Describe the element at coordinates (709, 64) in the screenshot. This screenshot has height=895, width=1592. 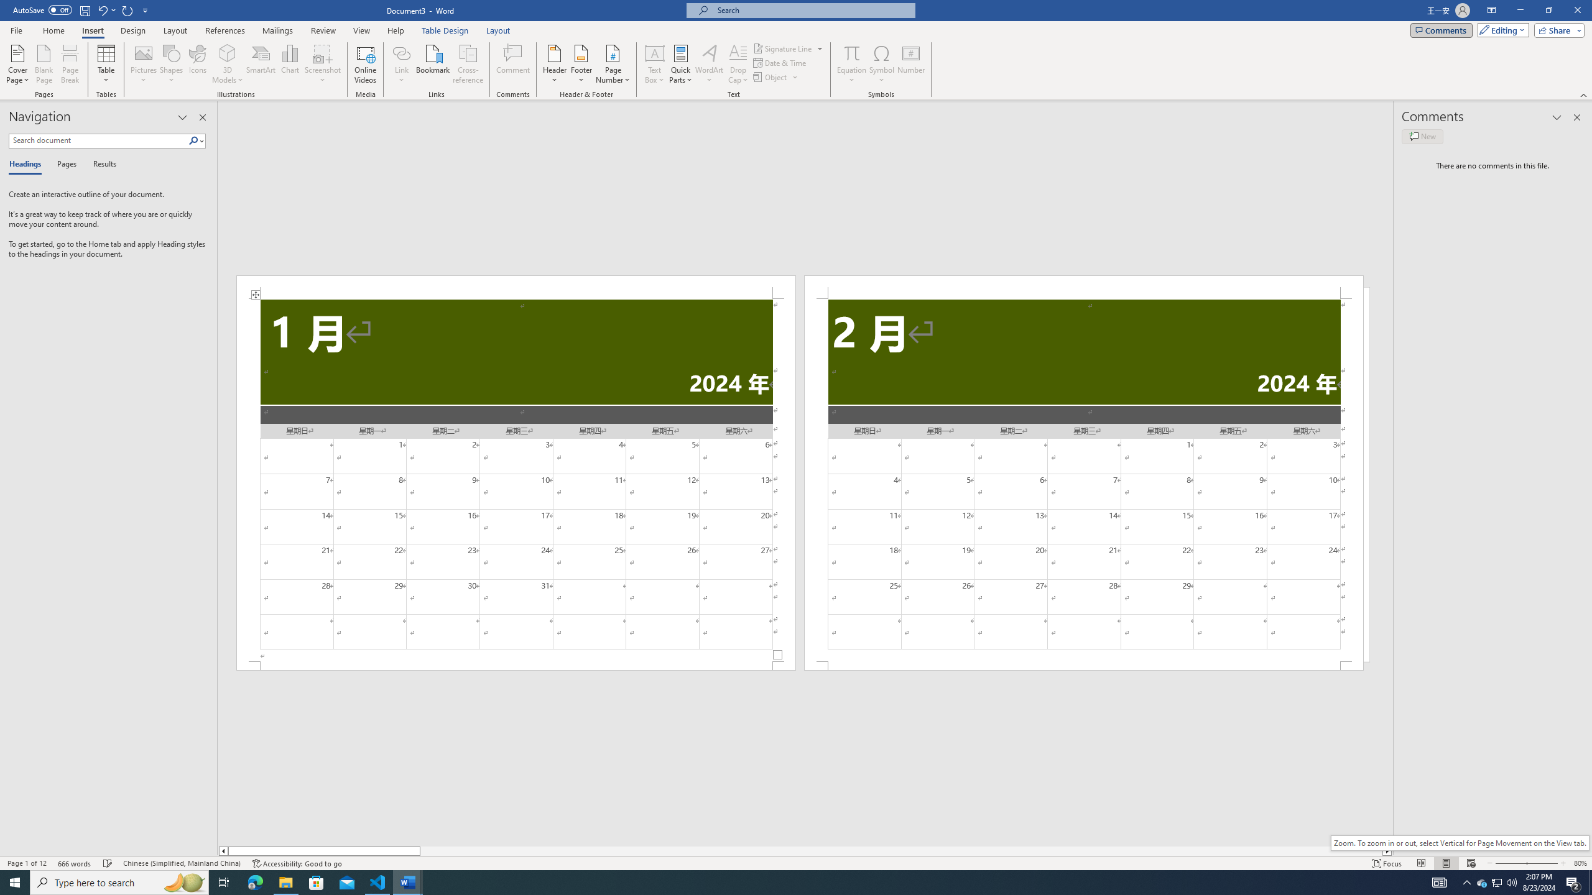
I see `WordArt` at that location.